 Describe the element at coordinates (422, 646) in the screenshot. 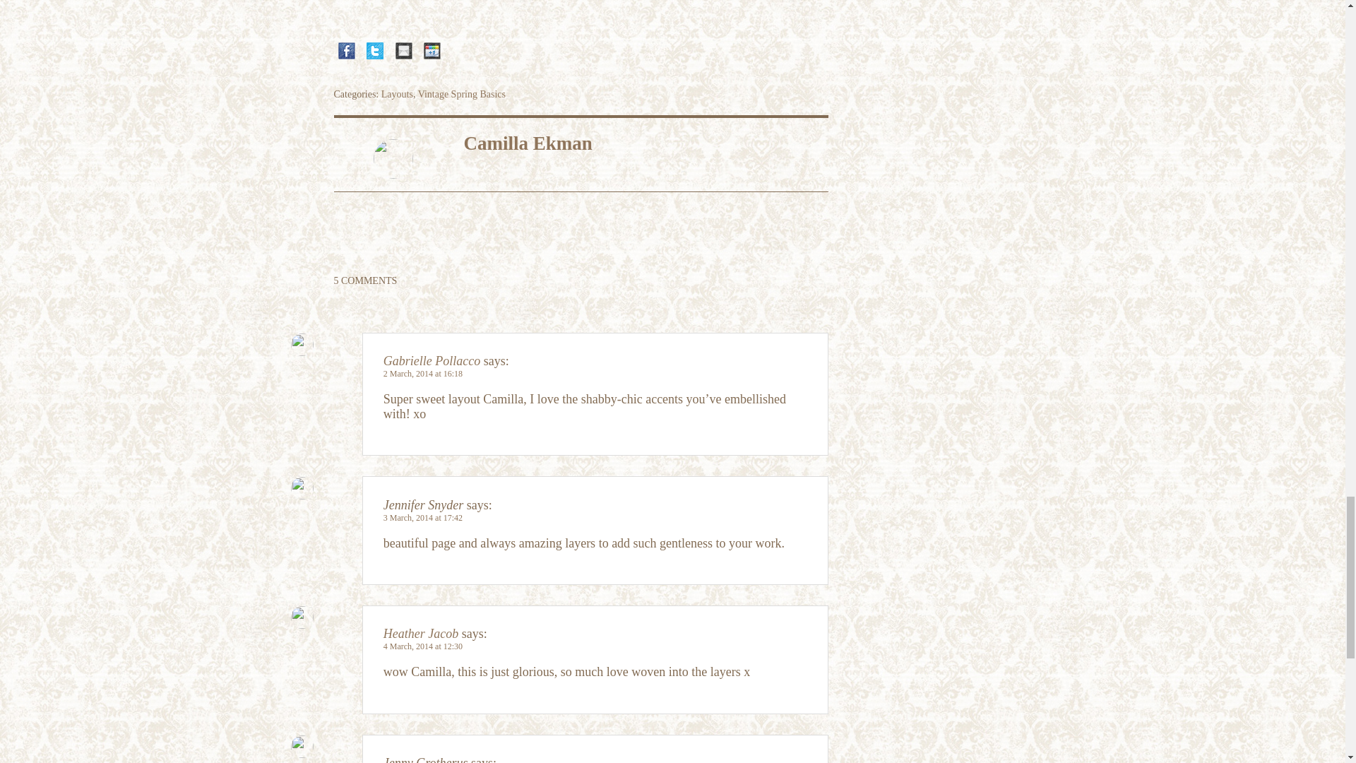

I see `4 March, 2014 at 12:30` at that location.